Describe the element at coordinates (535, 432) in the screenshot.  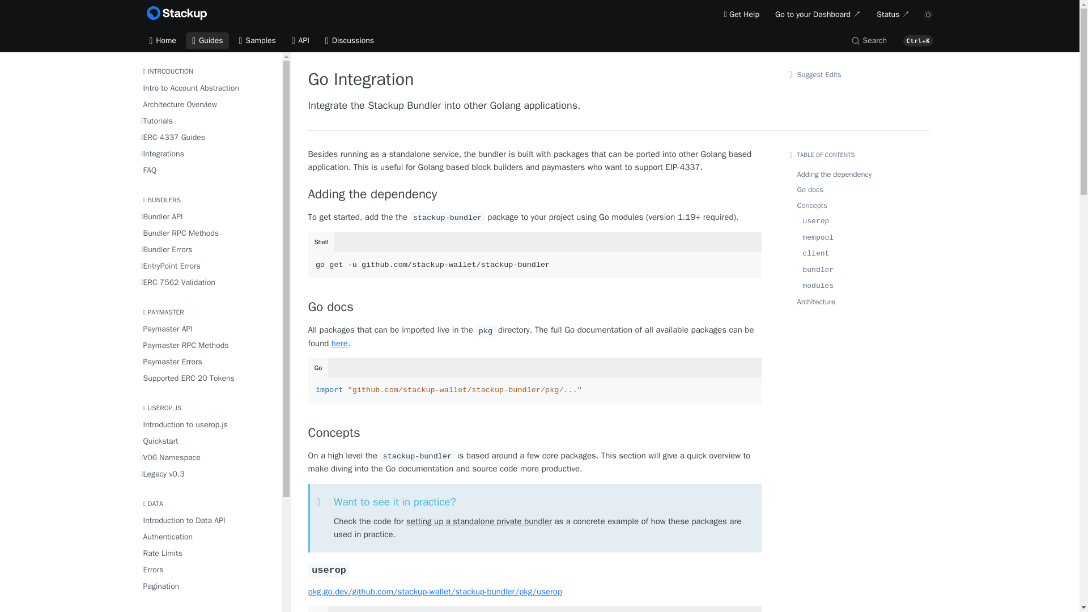
I see `Concepts` at that location.